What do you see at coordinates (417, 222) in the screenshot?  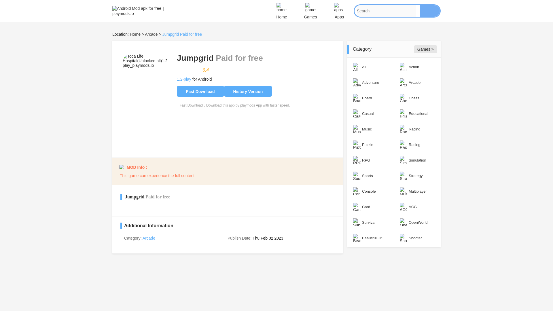 I see `OpenWorld` at bounding box center [417, 222].